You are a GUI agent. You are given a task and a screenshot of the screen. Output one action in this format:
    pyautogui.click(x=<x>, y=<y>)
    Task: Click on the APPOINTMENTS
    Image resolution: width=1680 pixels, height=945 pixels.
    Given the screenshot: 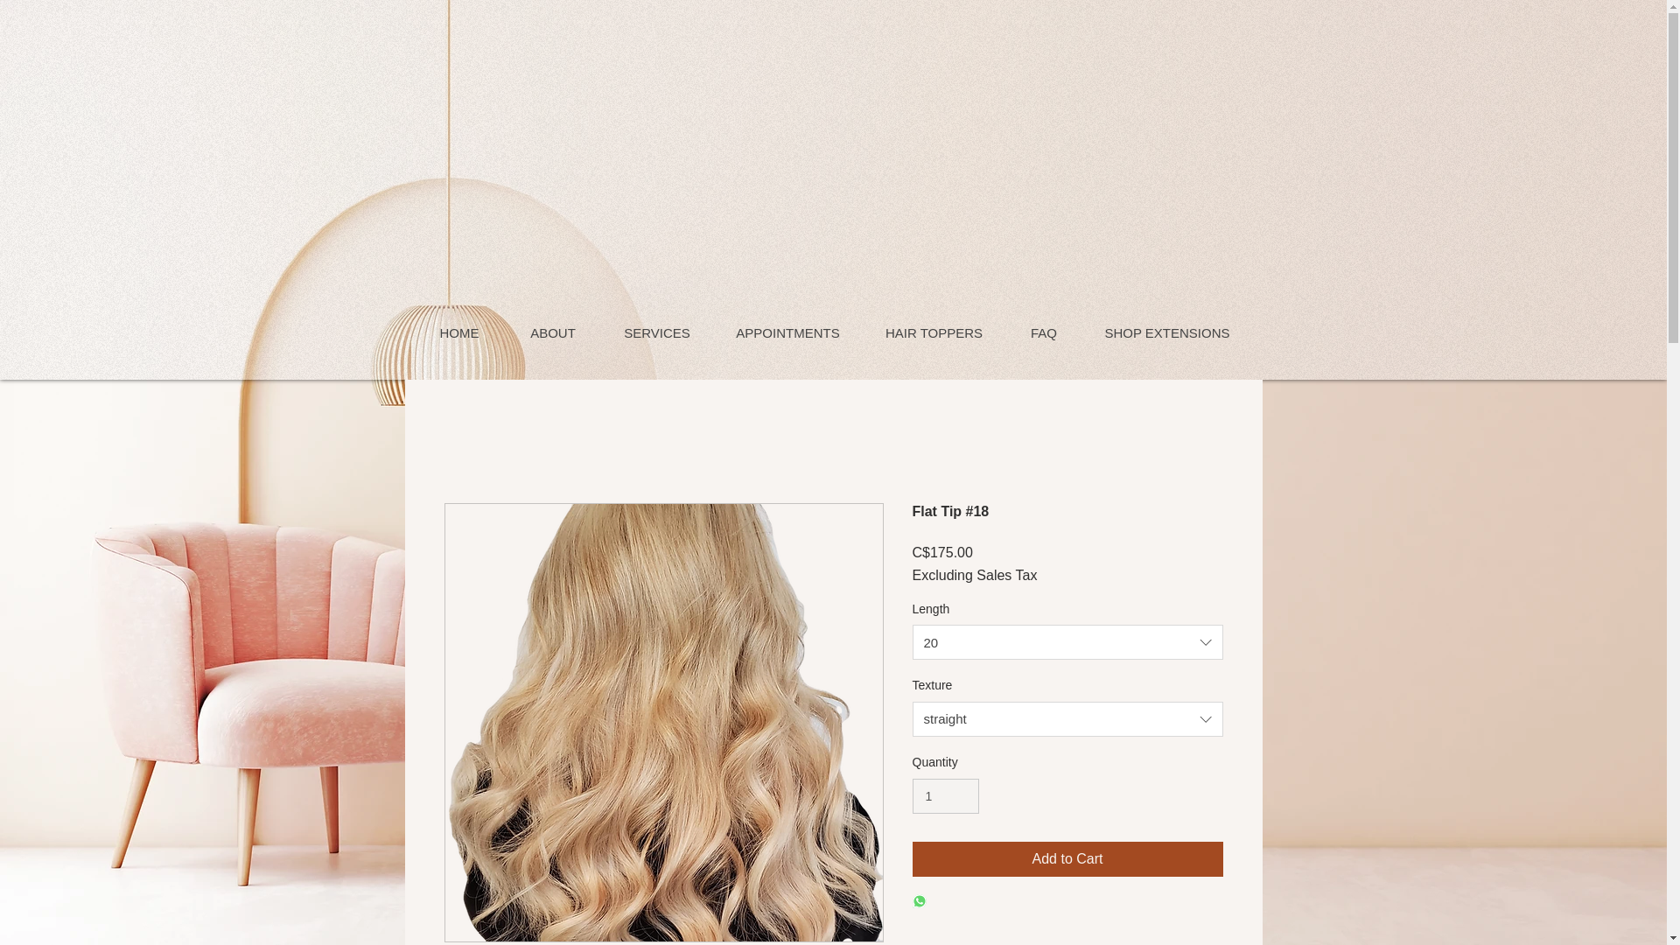 What is the action you would take?
    pyautogui.click(x=787, y=332)
    